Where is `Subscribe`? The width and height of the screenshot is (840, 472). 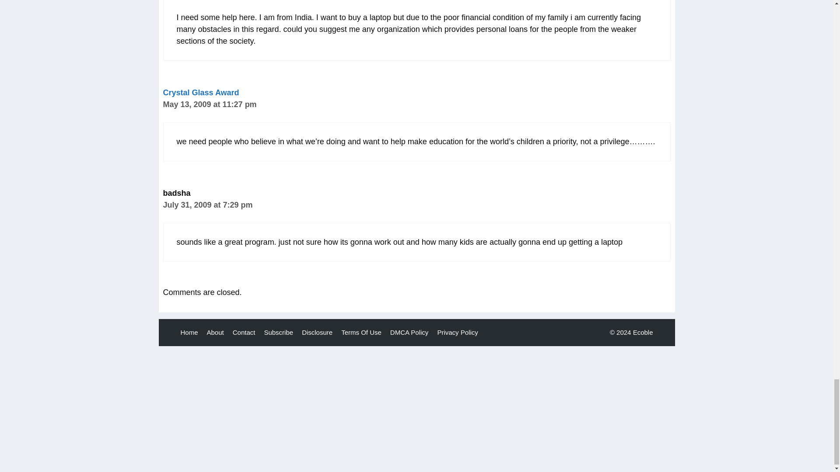
Subscribe is located at coordinates (278, 332).